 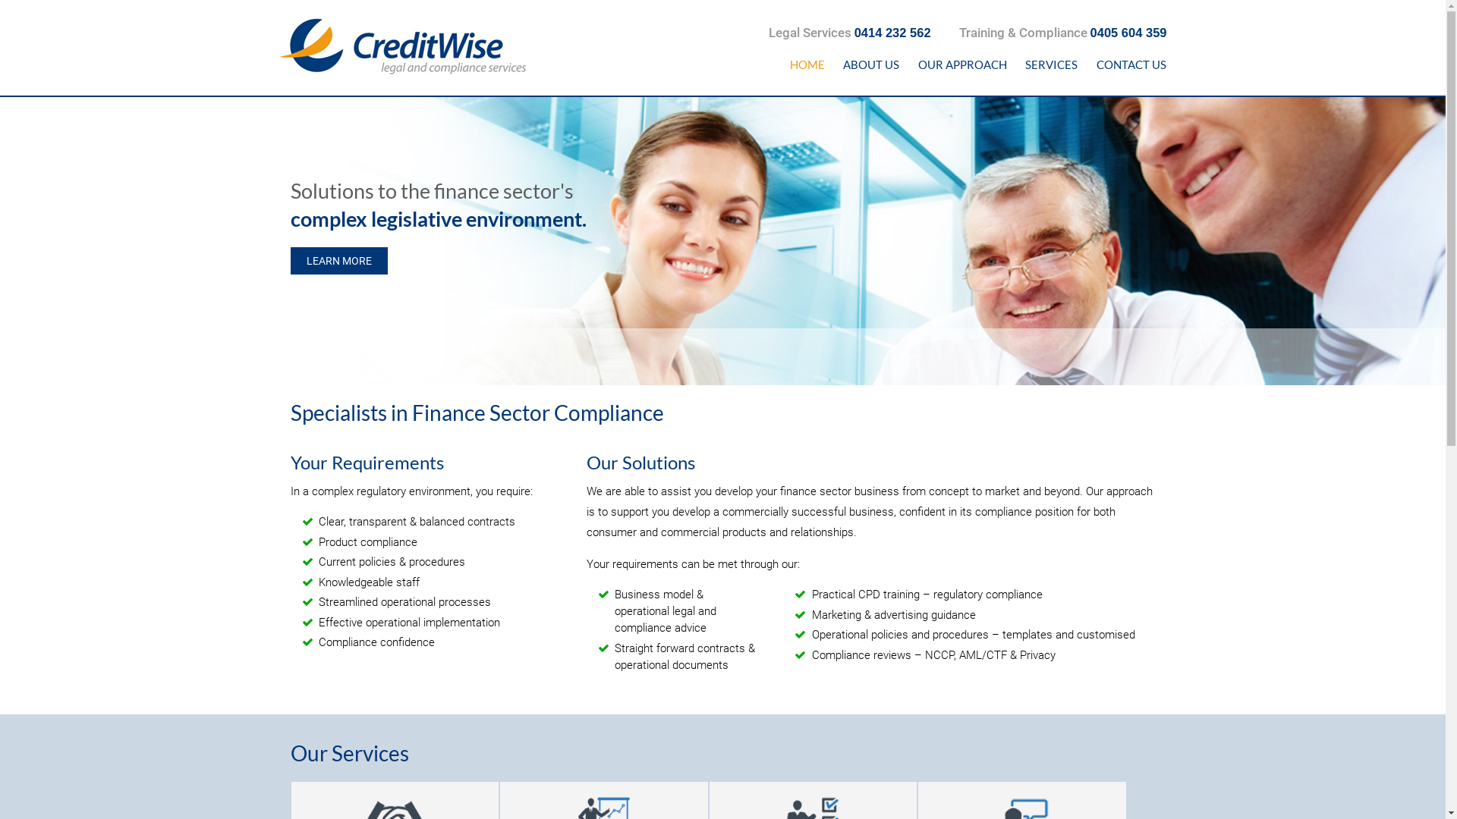 I want to click on 0405 604 359, so click(x=1129, y=33).